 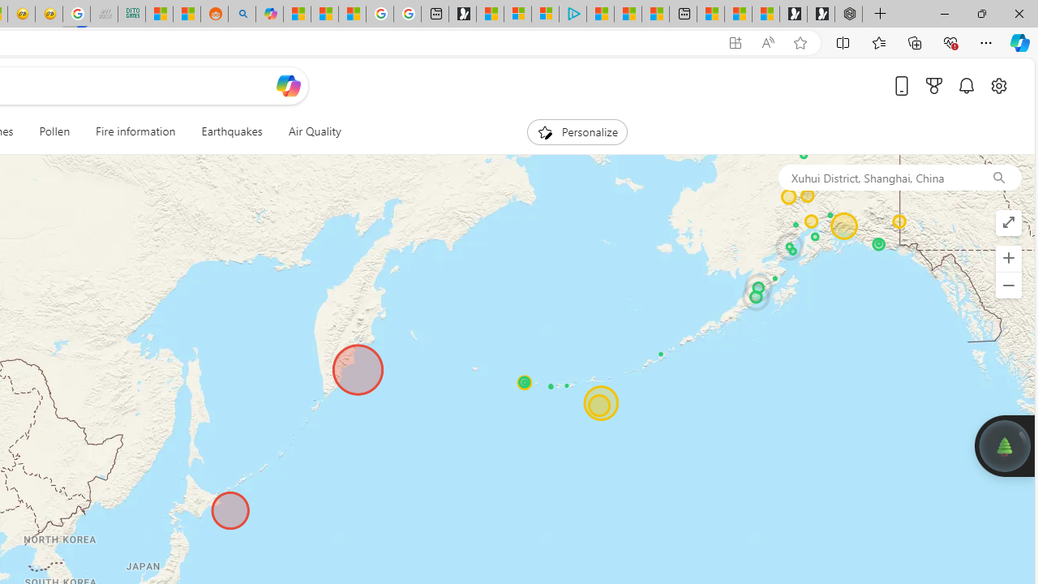 What do you see at coordinates (981, 13) in the screenshot?
I see `Restore` at bounding box center [981, 13].